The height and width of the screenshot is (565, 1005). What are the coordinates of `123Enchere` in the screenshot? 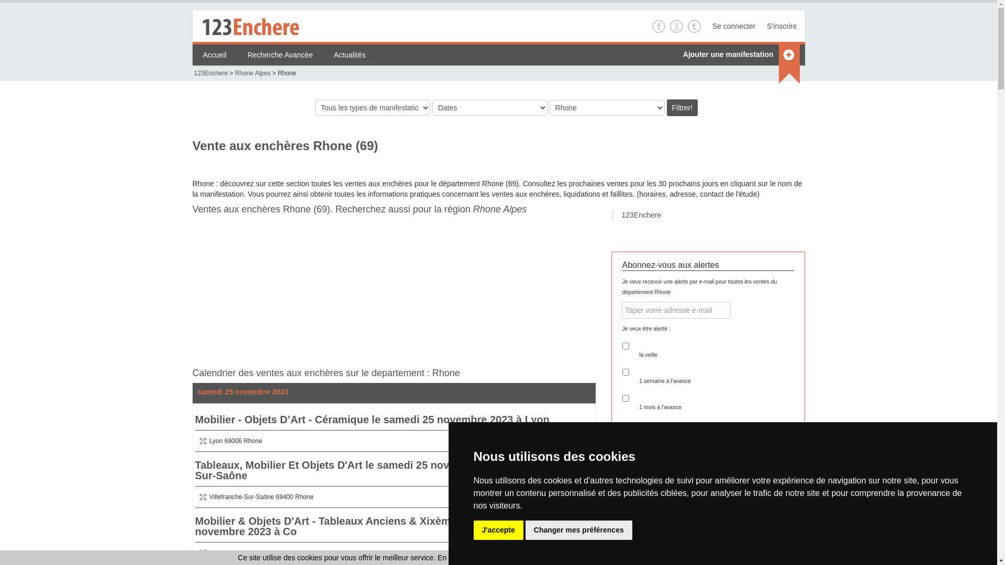 It's located at (642, 215).